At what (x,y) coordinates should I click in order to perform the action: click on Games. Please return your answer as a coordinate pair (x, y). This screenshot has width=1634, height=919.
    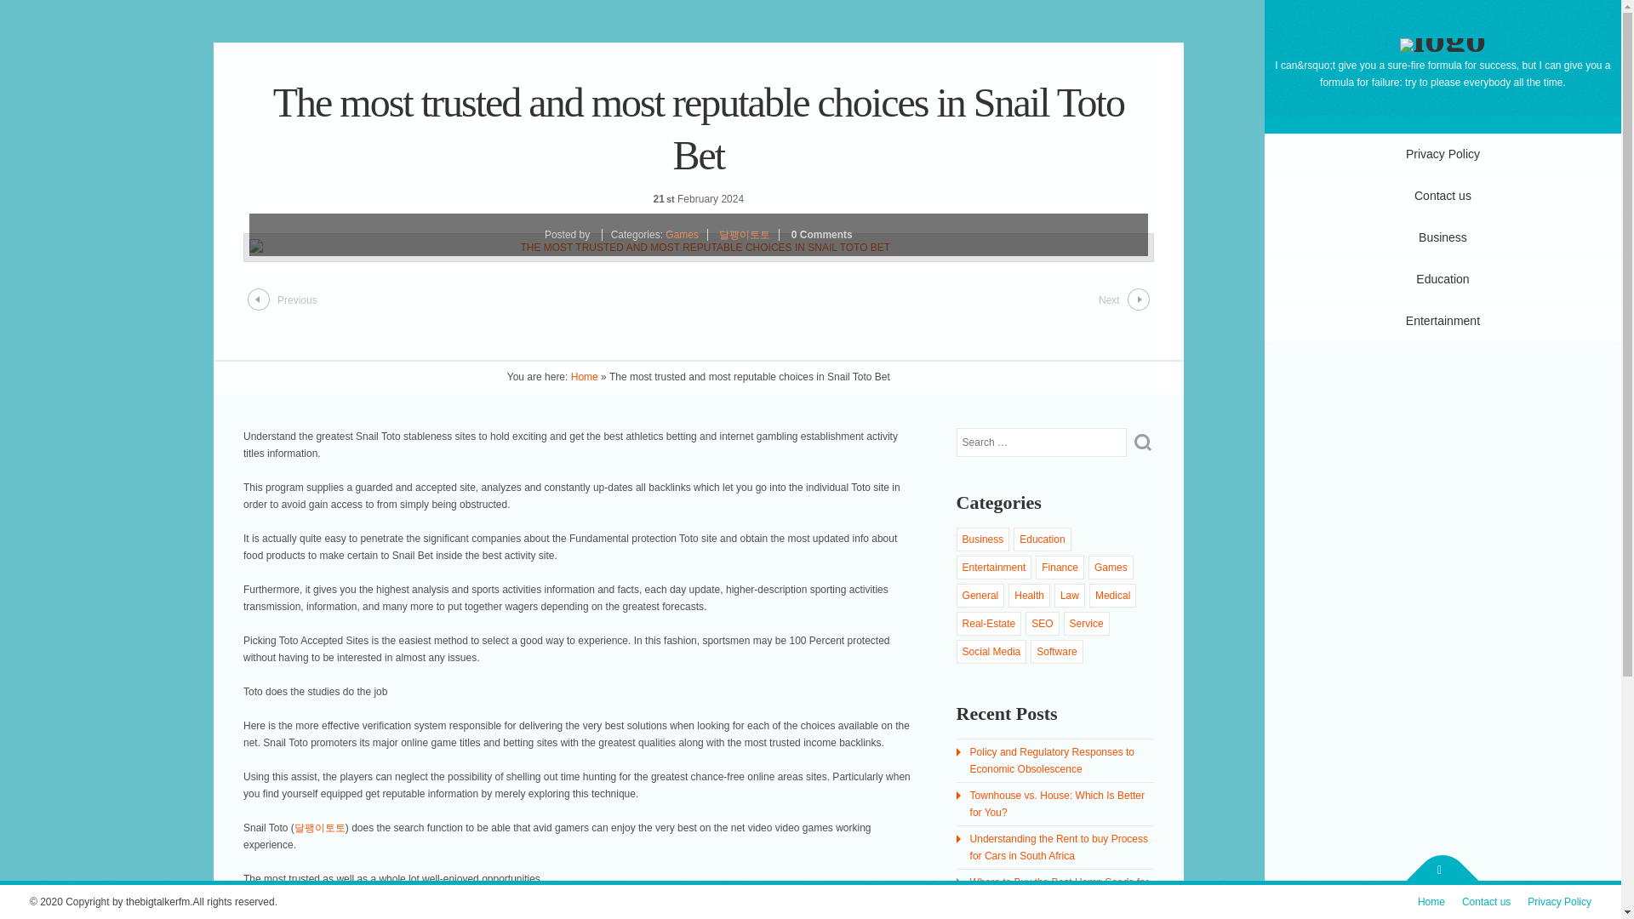
    Looking at the image, I should click on (1111, 567).